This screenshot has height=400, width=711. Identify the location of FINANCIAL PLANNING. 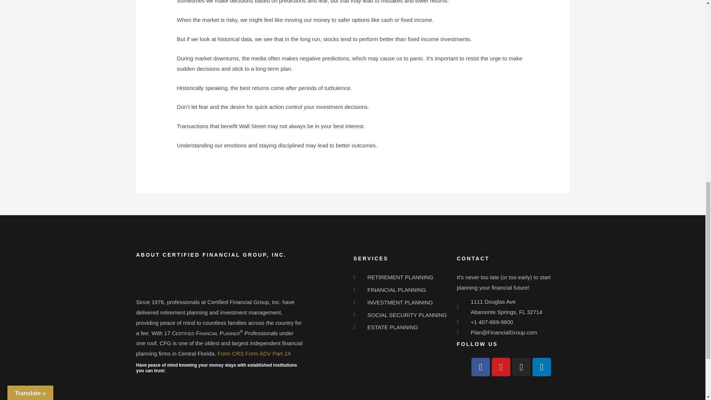
(401, 290).